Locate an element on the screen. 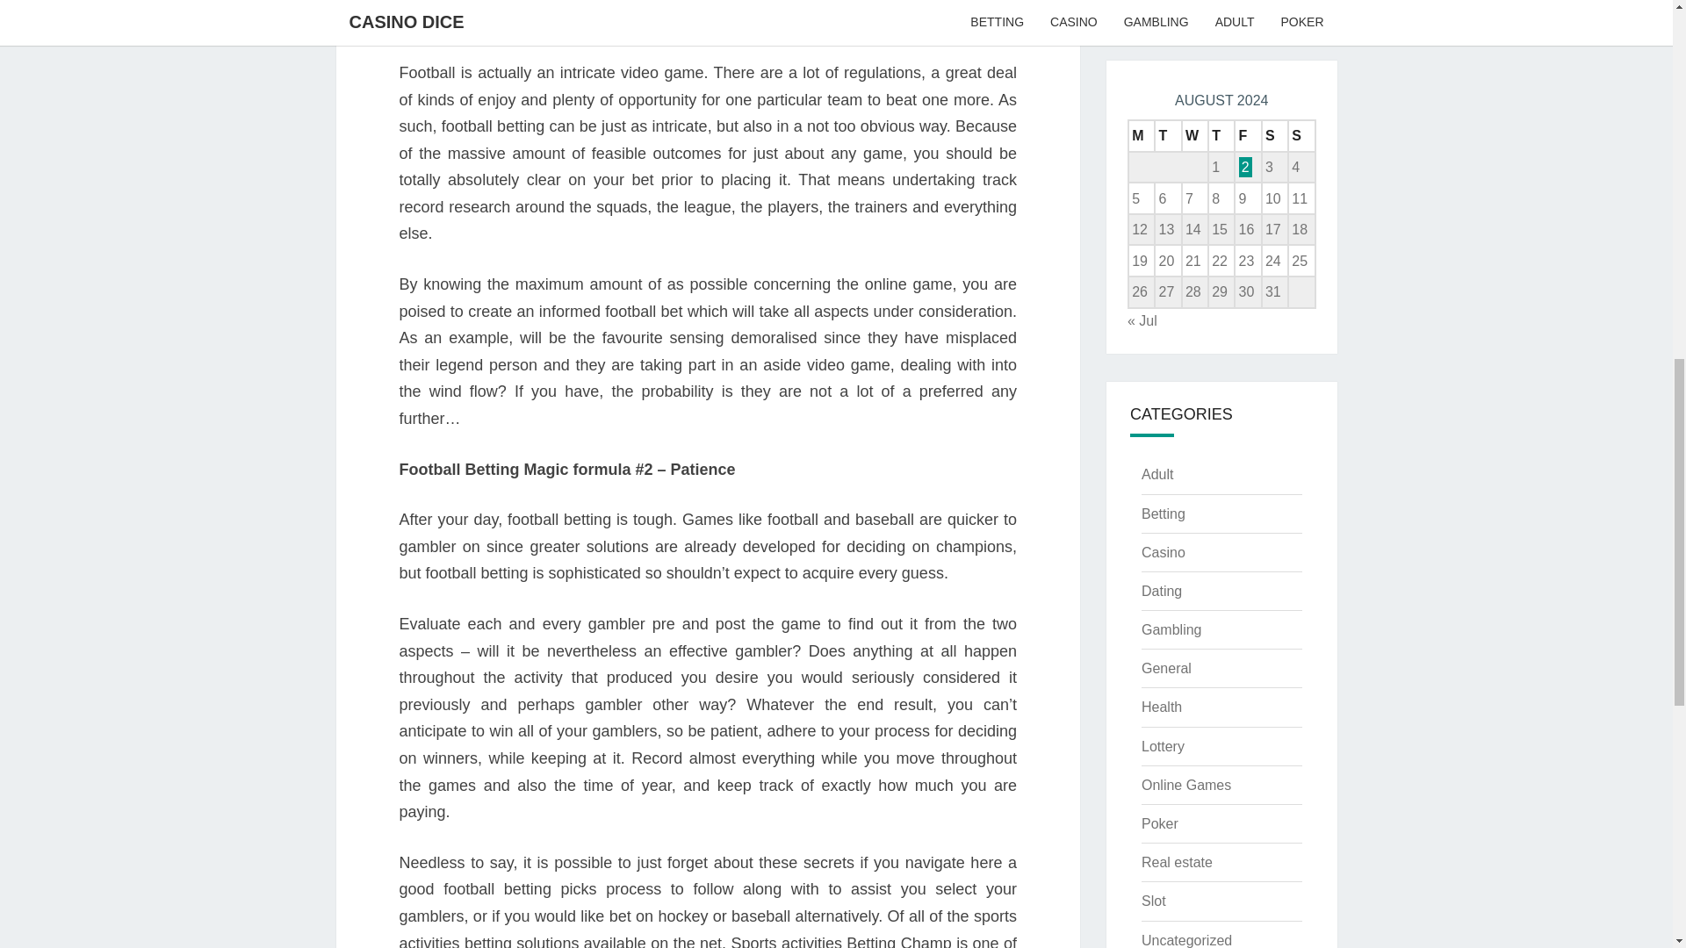 This screenshot has width=1686, height=948. Uncategorized is located at coordinates (1186, 940).